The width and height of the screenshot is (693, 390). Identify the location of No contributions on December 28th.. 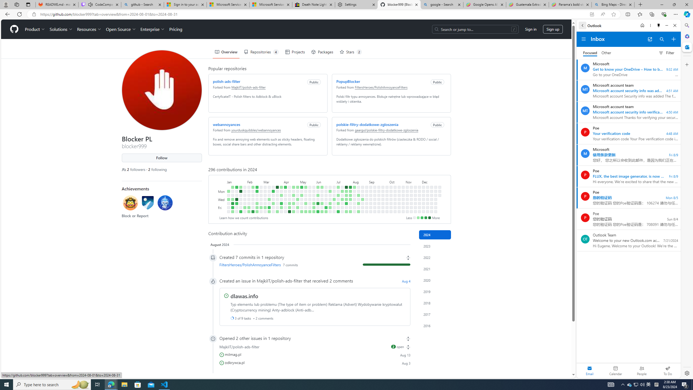
(435, 212).